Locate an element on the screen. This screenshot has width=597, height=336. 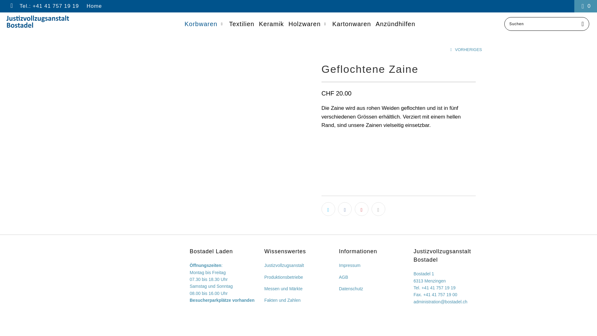
administration@bostadel.ch is located at coordinates (440, 302).